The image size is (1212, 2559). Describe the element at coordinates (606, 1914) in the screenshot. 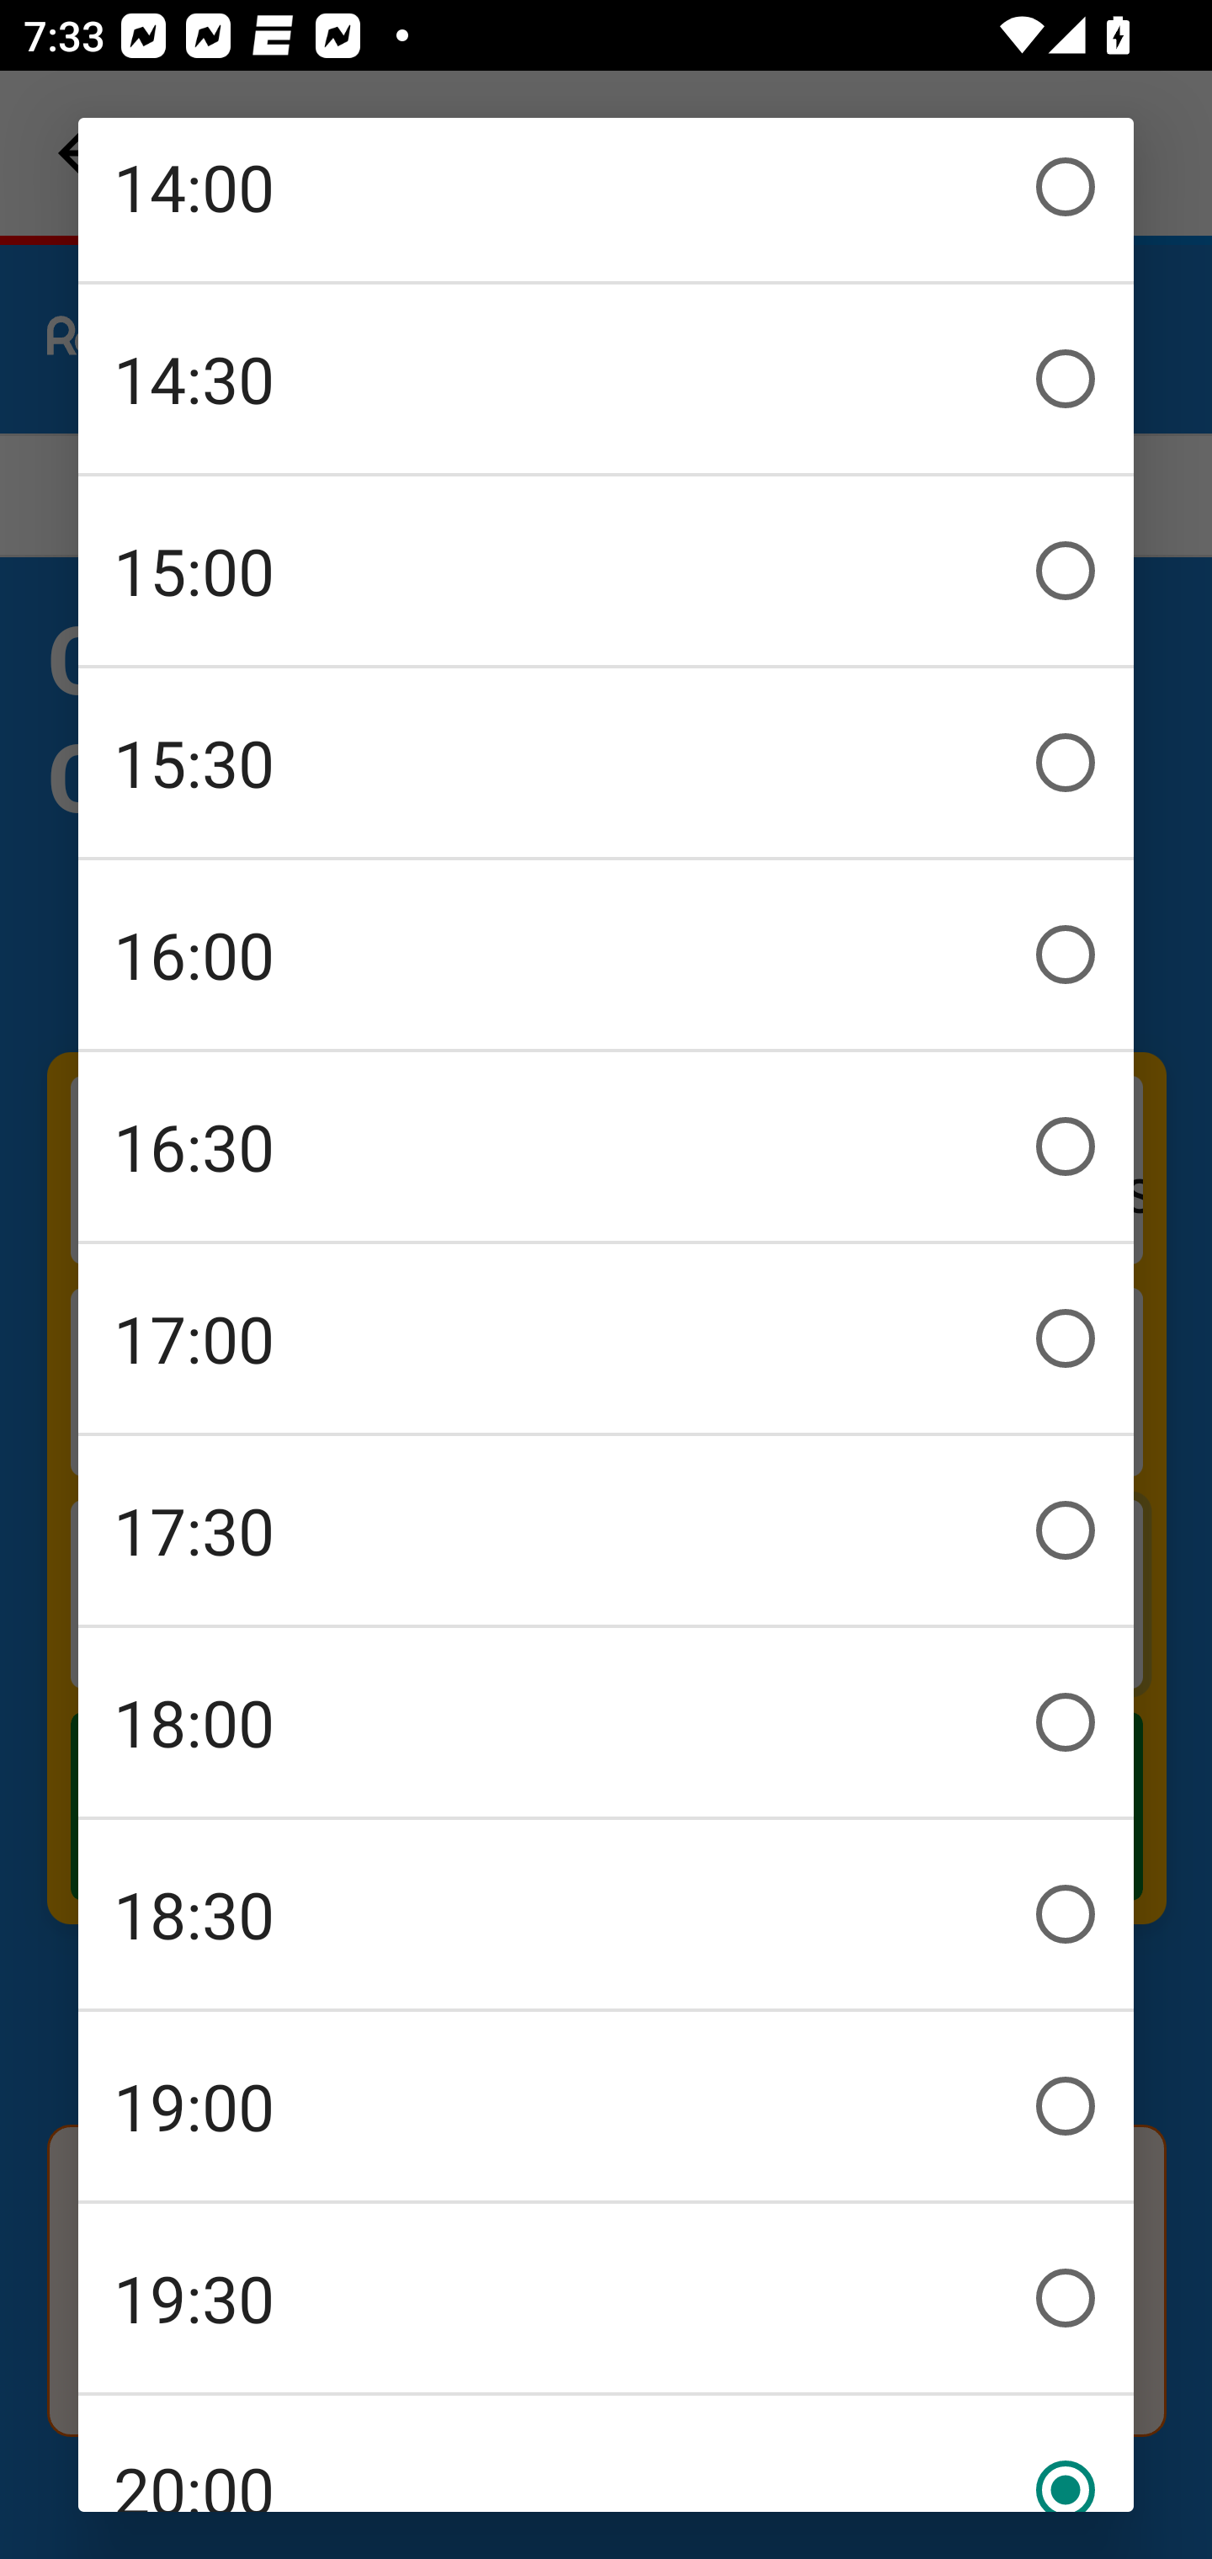

I see `18:30` at that location.